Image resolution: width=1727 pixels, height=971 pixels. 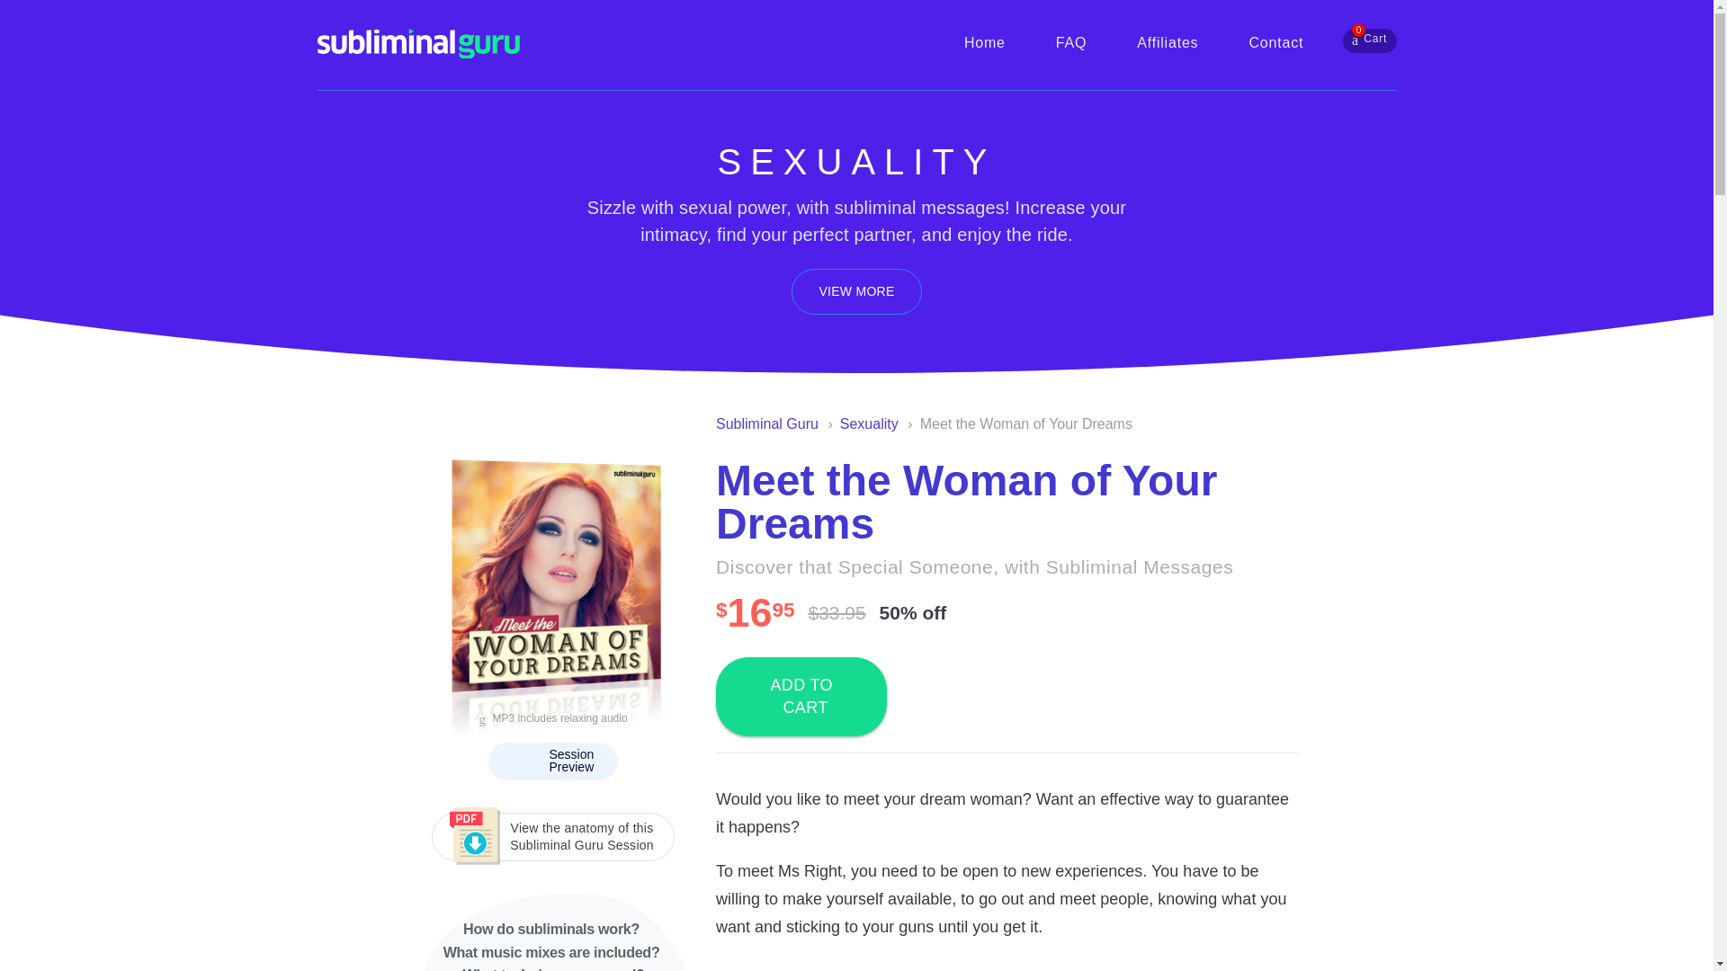 What do you see at coordinates (984, 43) in the screenshot?
I see `ADD TO CART` at bounding box center [984, 43].